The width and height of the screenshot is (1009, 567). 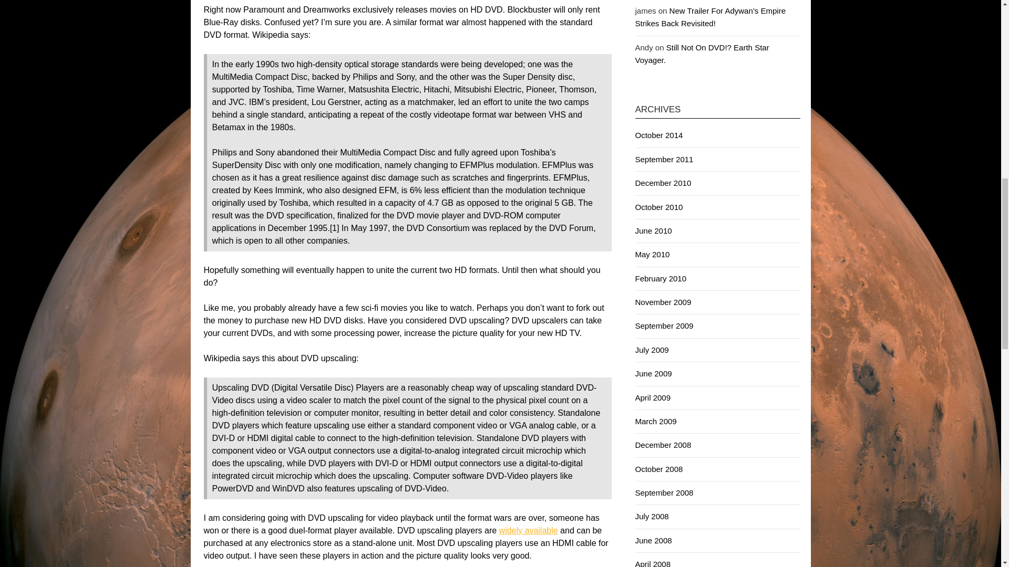 I want to click on March 2009, so click(x=655, y=421).